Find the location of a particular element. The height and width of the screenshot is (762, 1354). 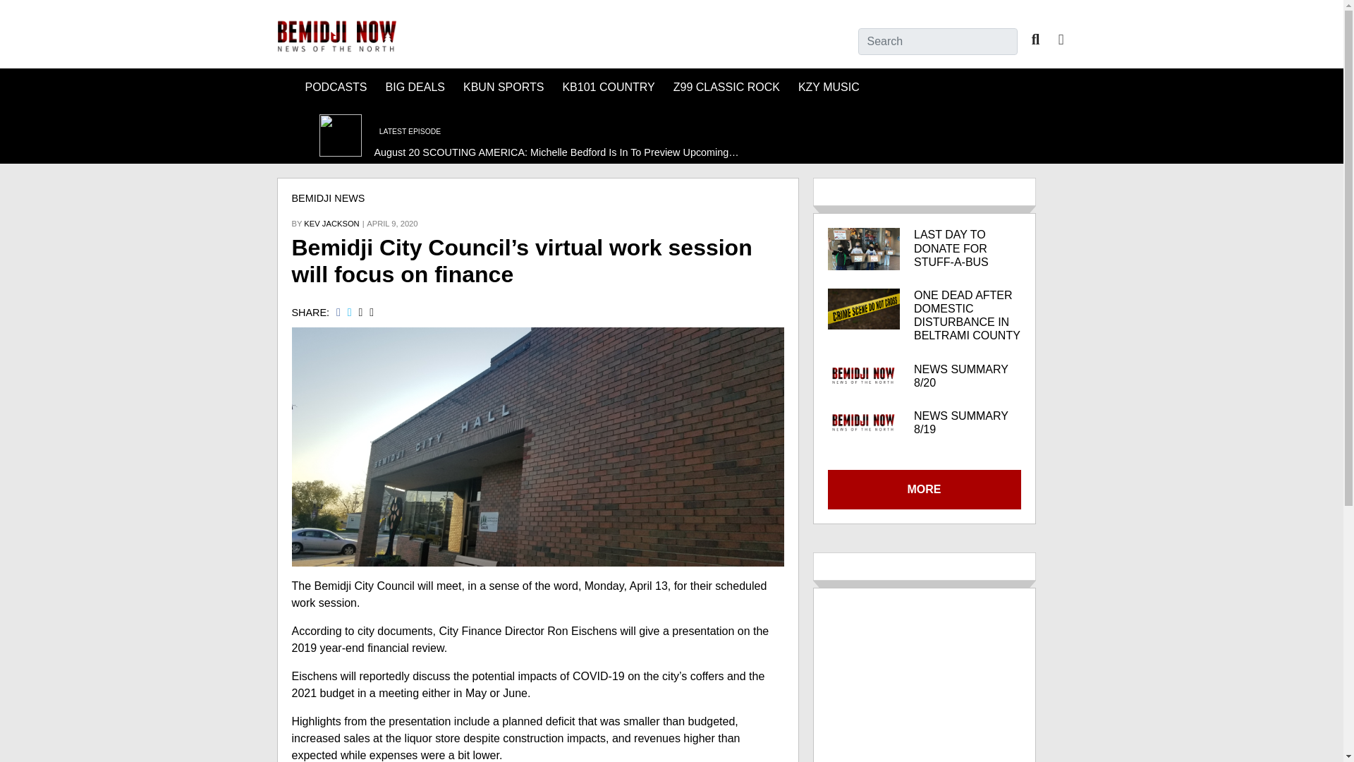

Z99 Classic Rock is located at coordinates (726, 87).